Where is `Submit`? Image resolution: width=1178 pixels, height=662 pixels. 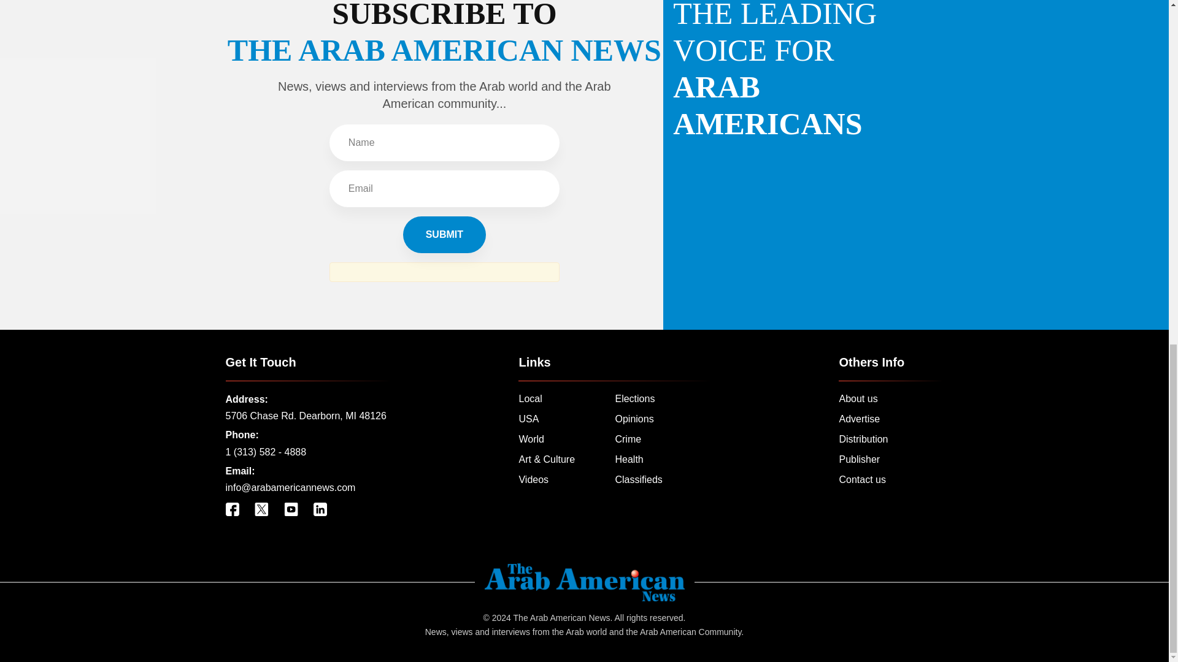 Submit is located at coordinates (444, 234).